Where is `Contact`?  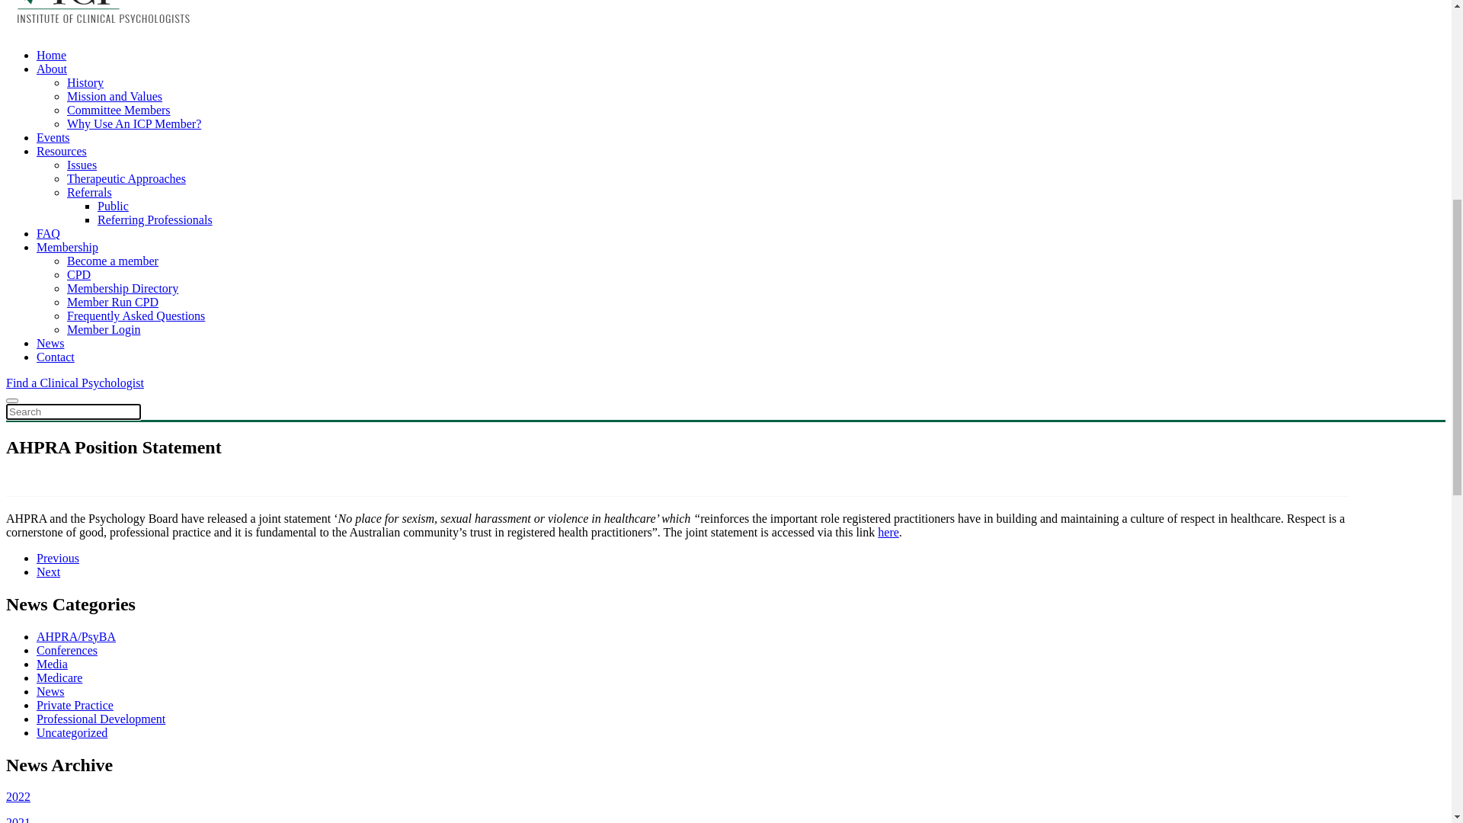
Contact is located at coordinates (25, 459).